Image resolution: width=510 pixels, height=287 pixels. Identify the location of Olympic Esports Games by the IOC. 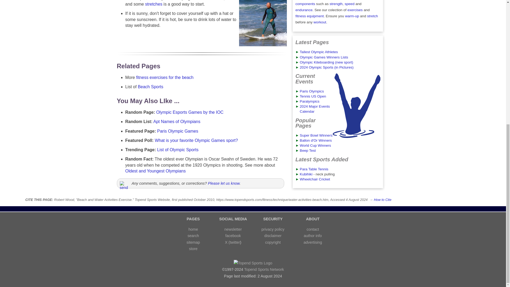
(190, 112).